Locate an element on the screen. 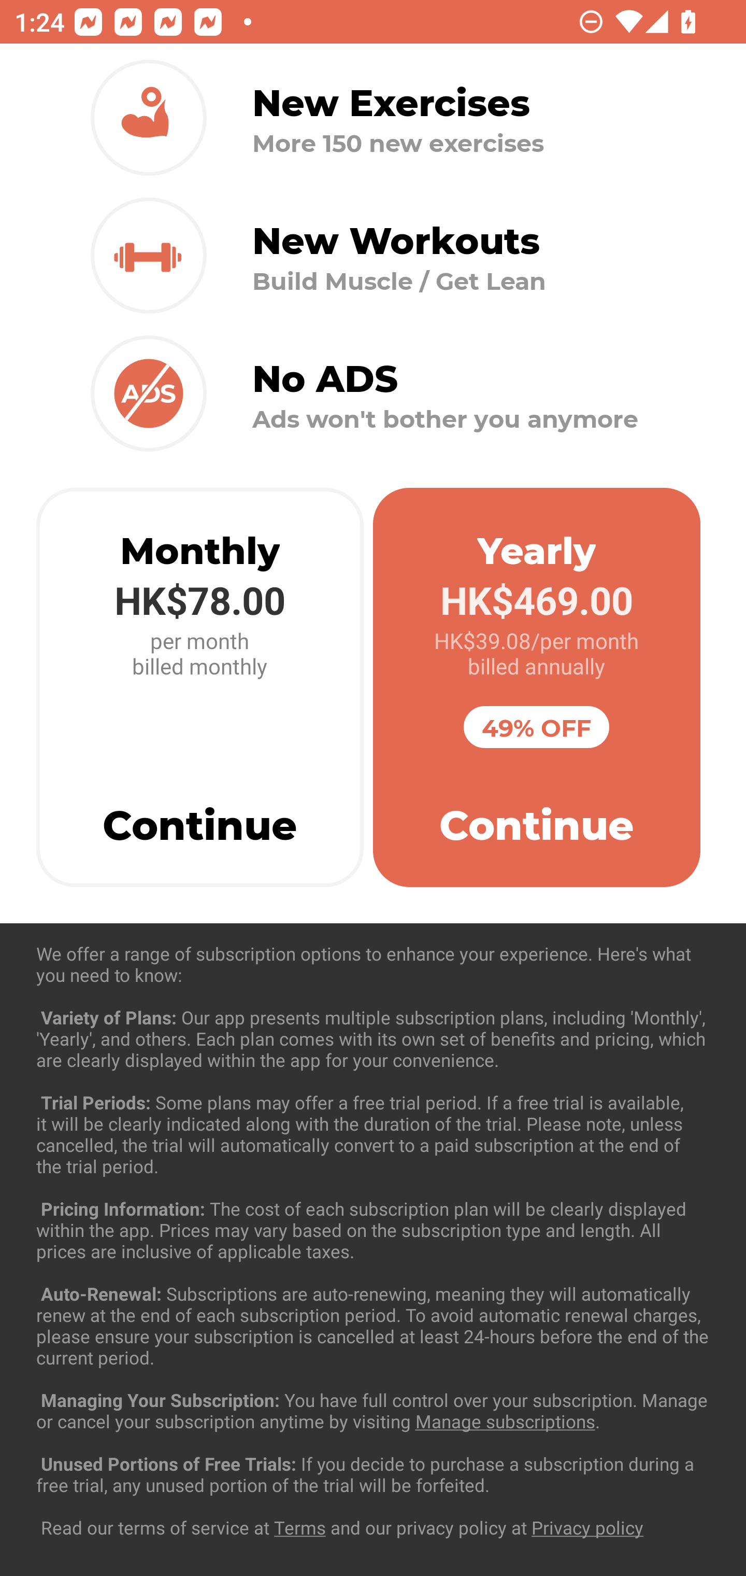 The width and height of the screenshot is (746, 1576). Exercise Legs 36 exercises is located at coordinates (373, 1438).